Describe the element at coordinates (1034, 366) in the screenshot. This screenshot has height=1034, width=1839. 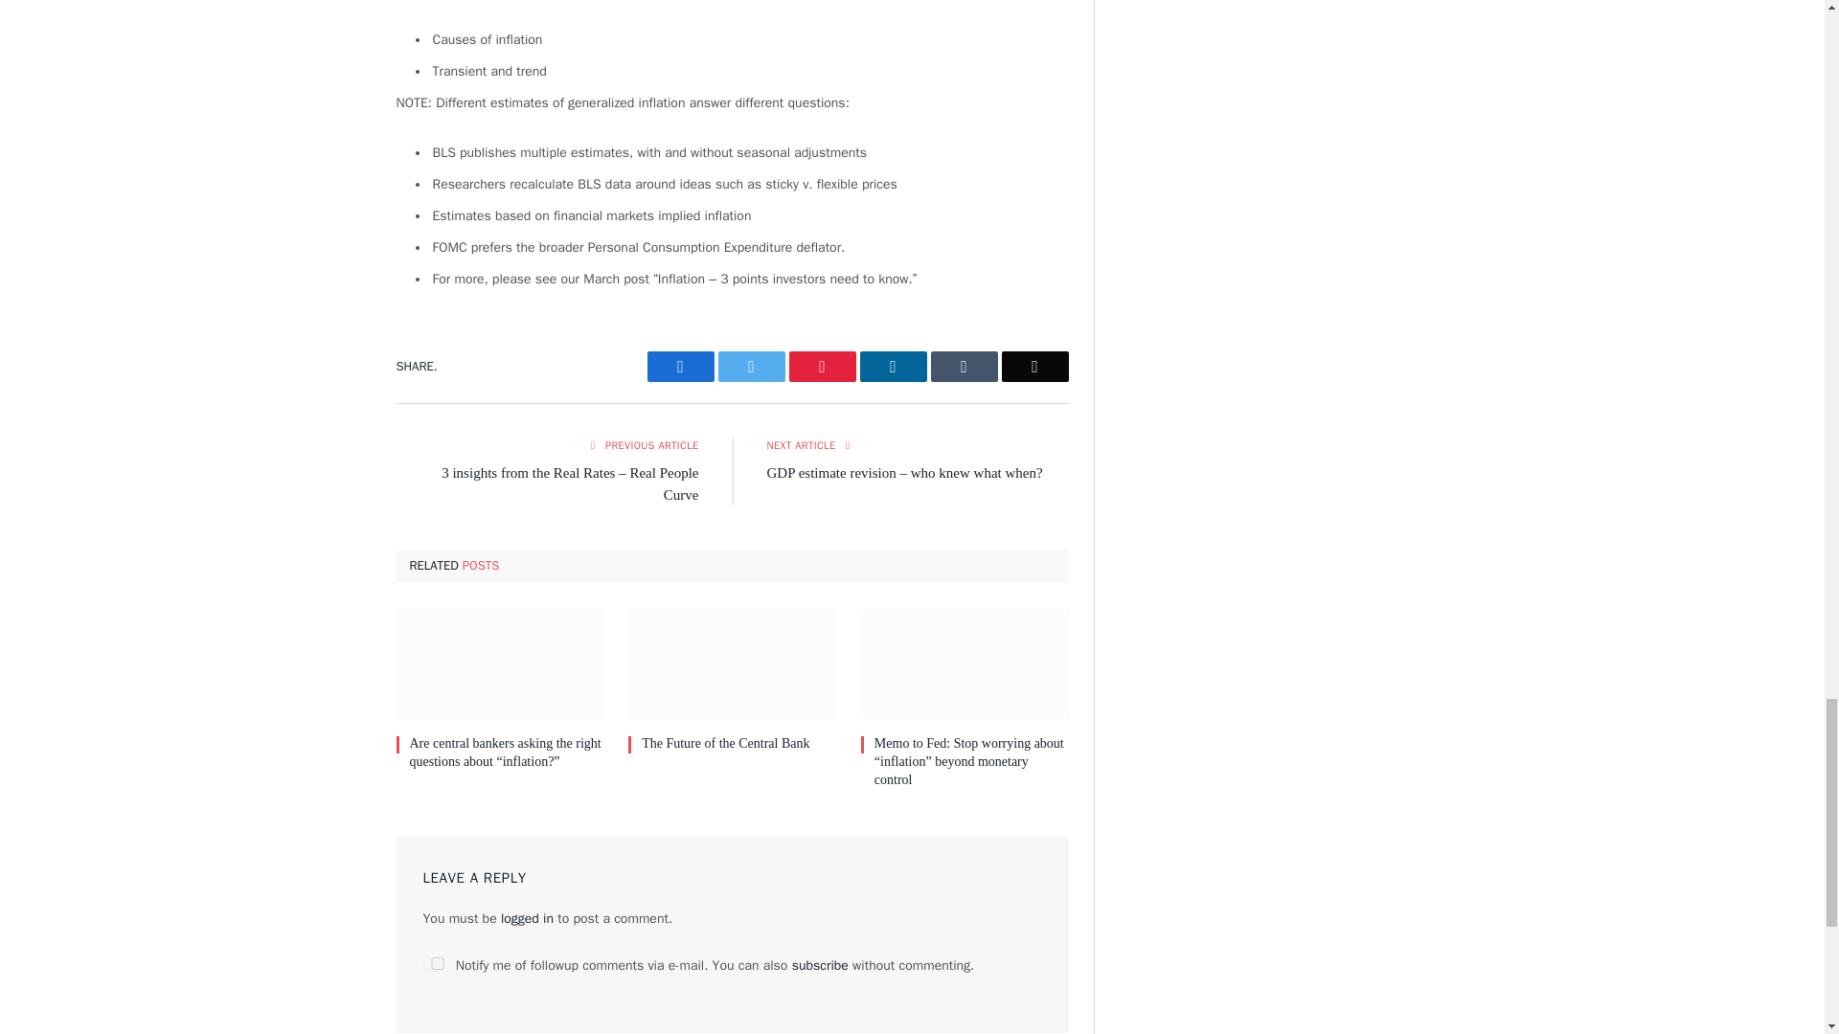
I see `Share via Email` at that location.